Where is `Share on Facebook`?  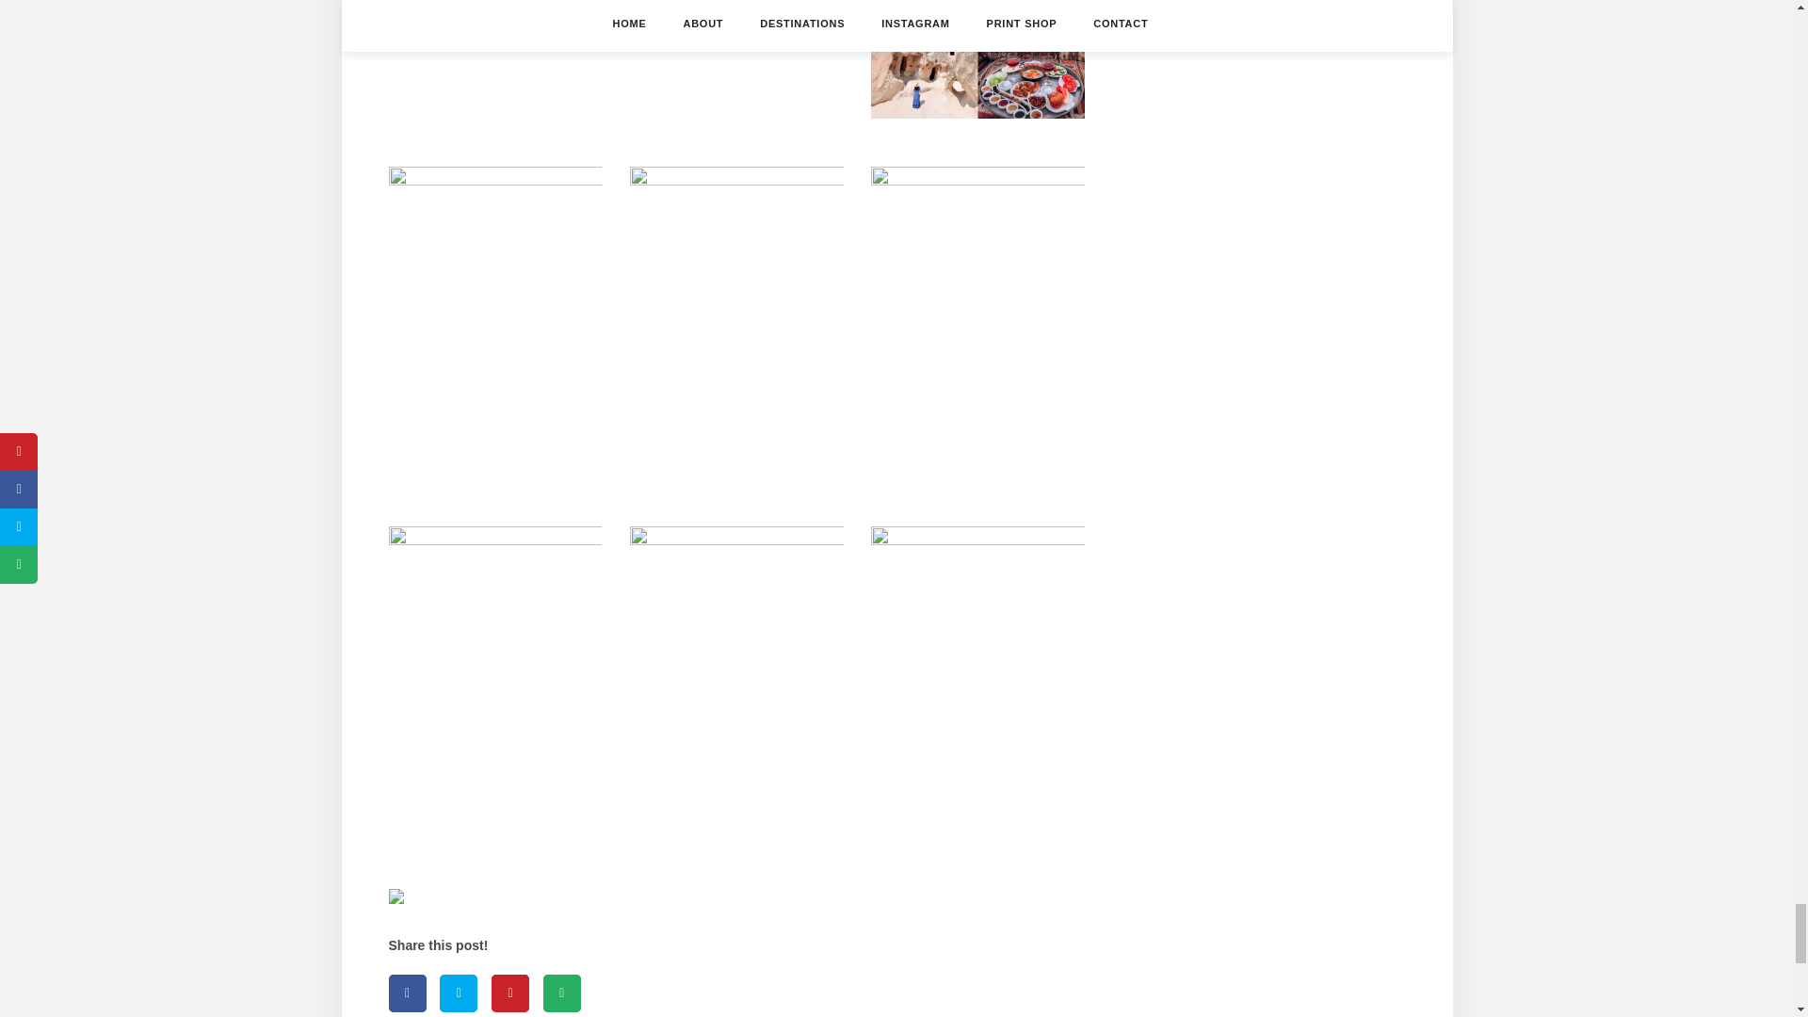 Share on Facebook is located at coordinates (407, 993).